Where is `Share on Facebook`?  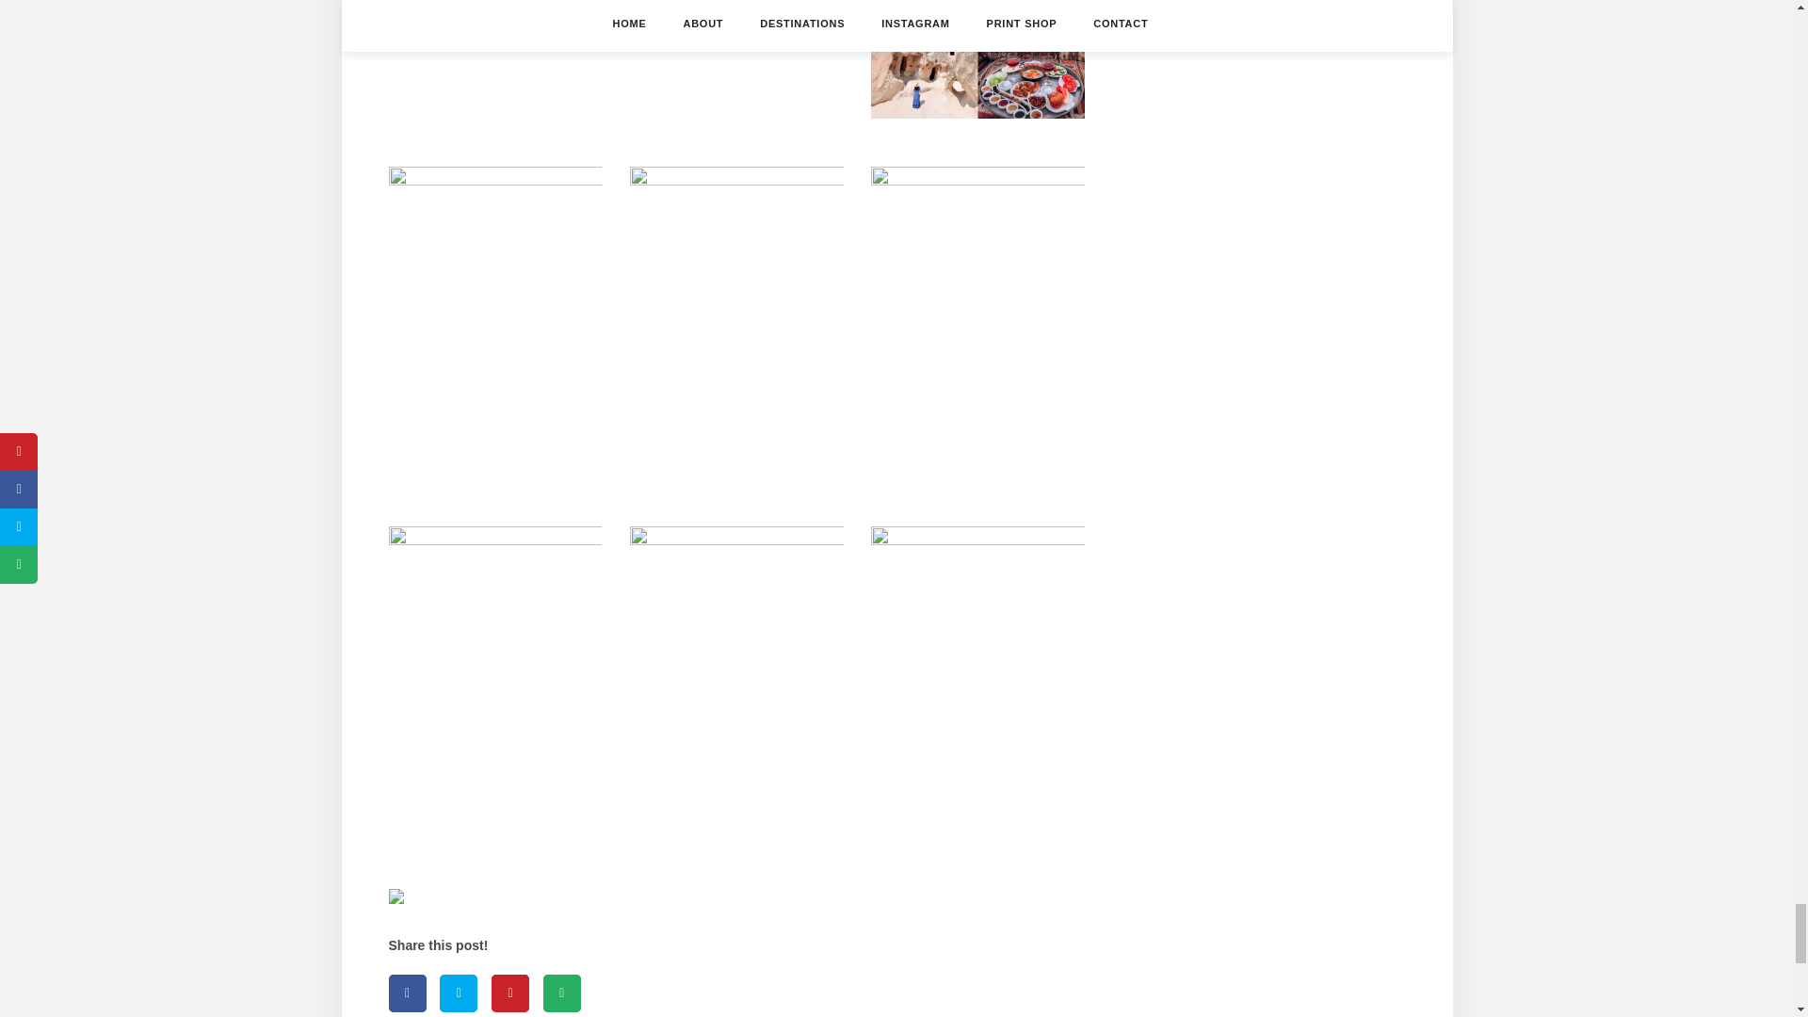 Share on Facebook is located at coordinates (407, 993).